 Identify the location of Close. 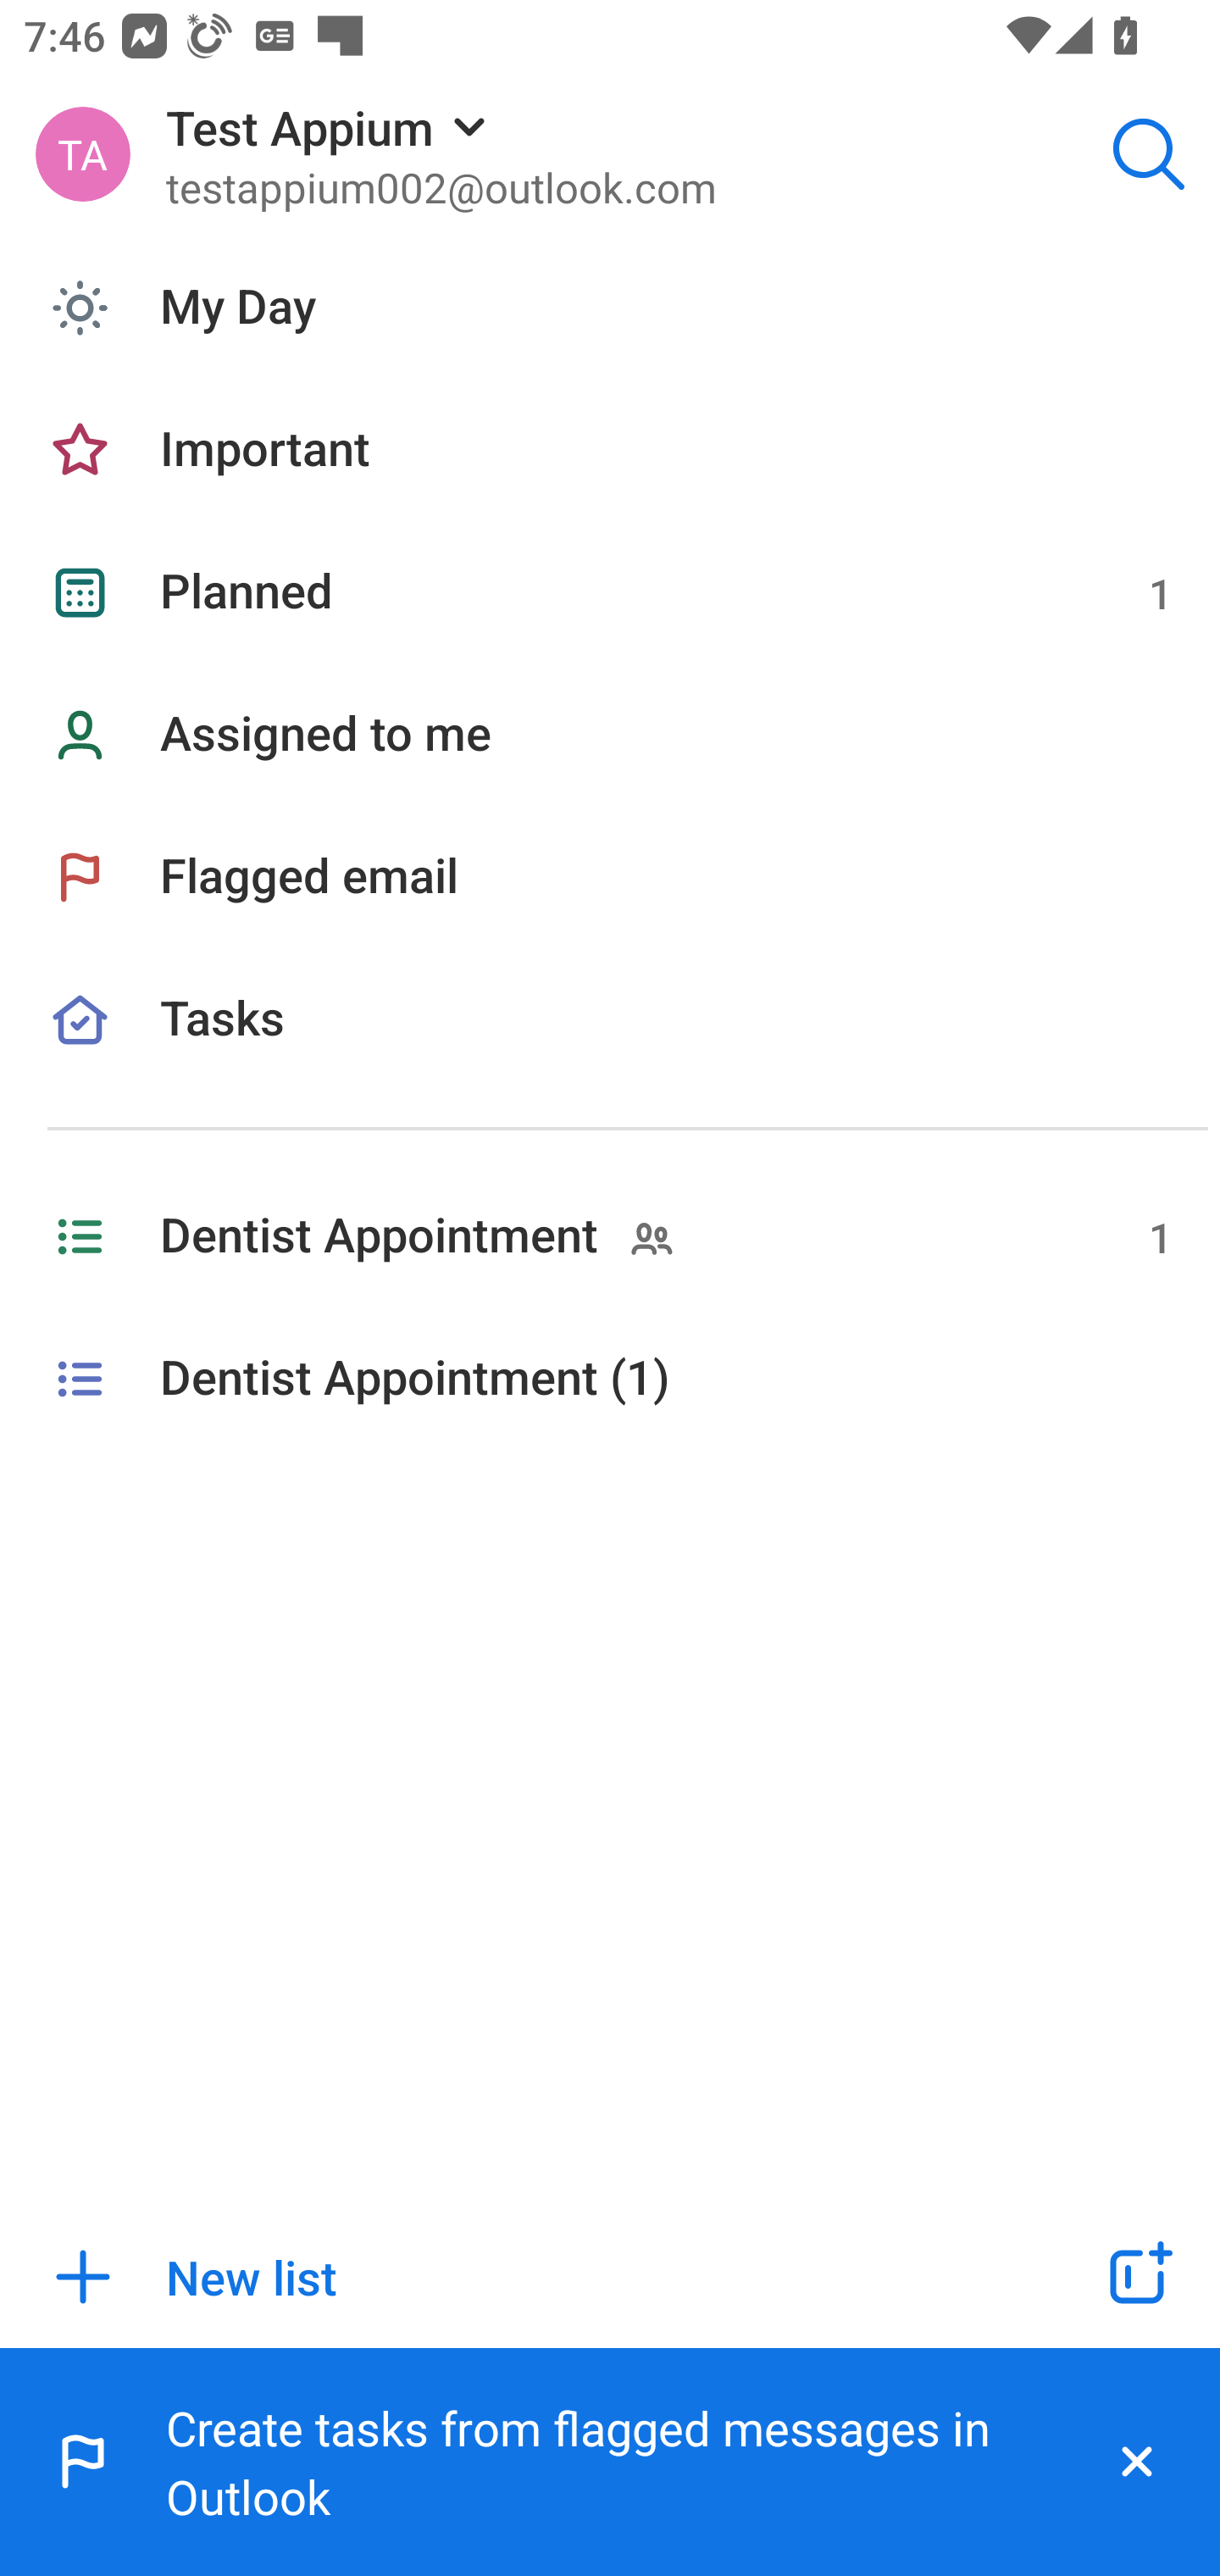
(1137, 2462).